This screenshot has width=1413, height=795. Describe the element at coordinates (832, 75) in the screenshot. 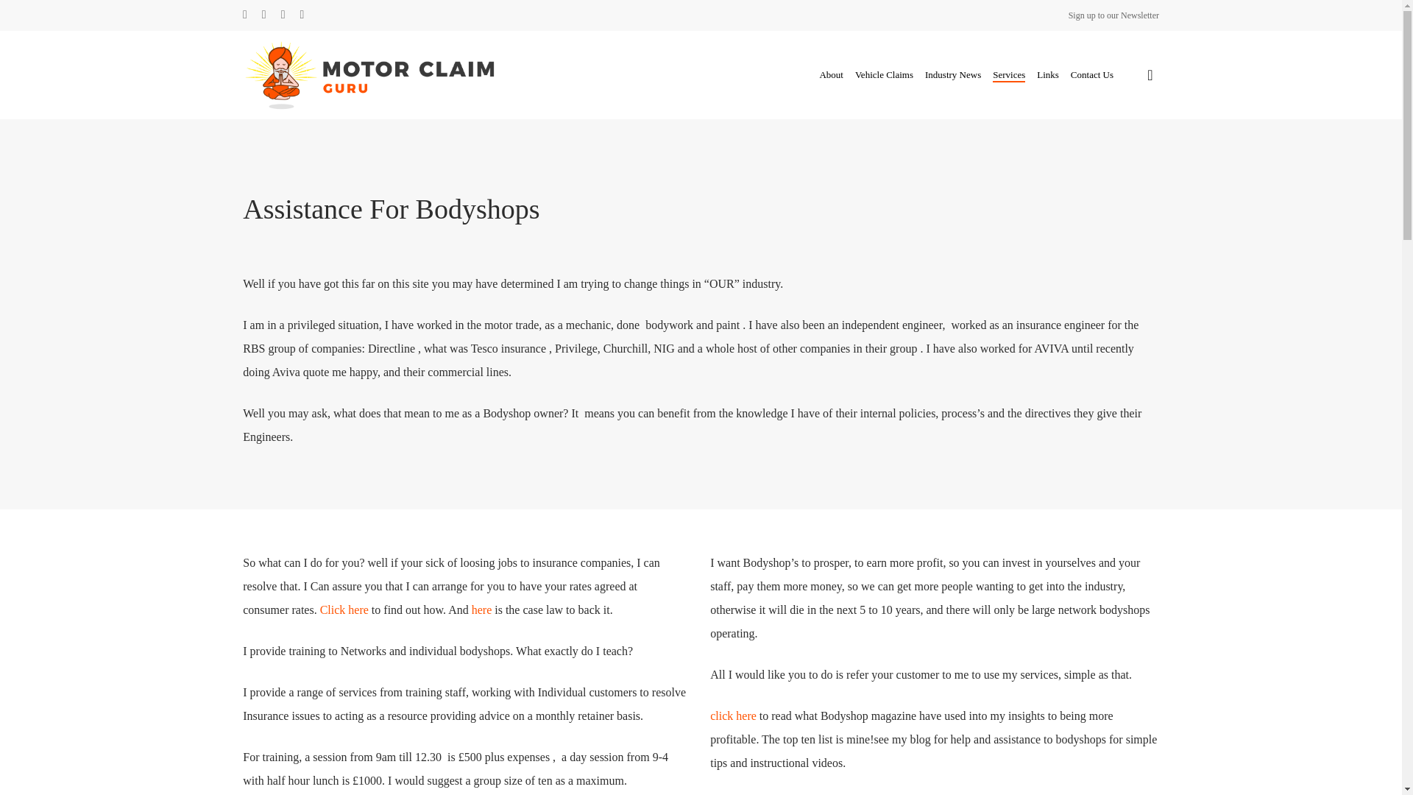

I see `About` at that location.